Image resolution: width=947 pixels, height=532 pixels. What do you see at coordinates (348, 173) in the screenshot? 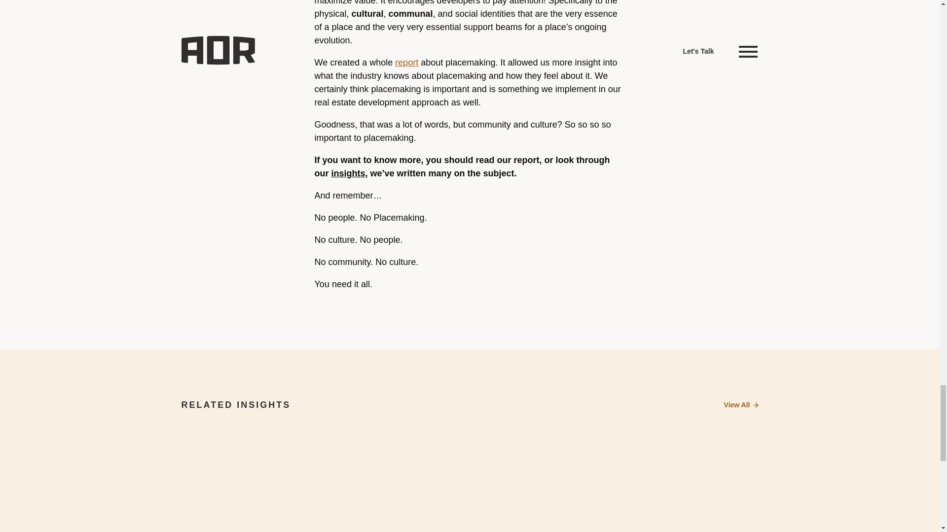
I see `insights` at bounding box center [348, 173].